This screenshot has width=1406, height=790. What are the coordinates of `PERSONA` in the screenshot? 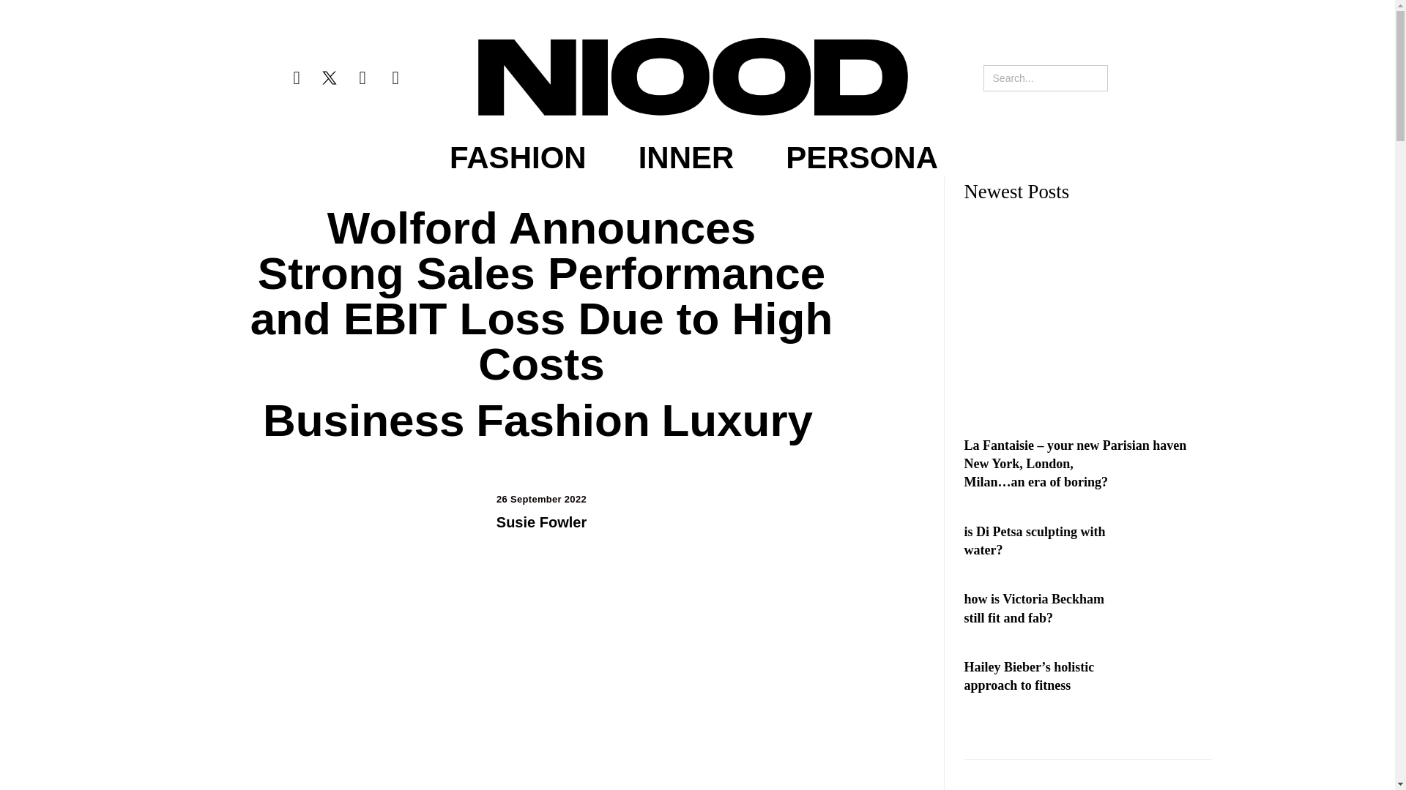 It's located at (861, 158).